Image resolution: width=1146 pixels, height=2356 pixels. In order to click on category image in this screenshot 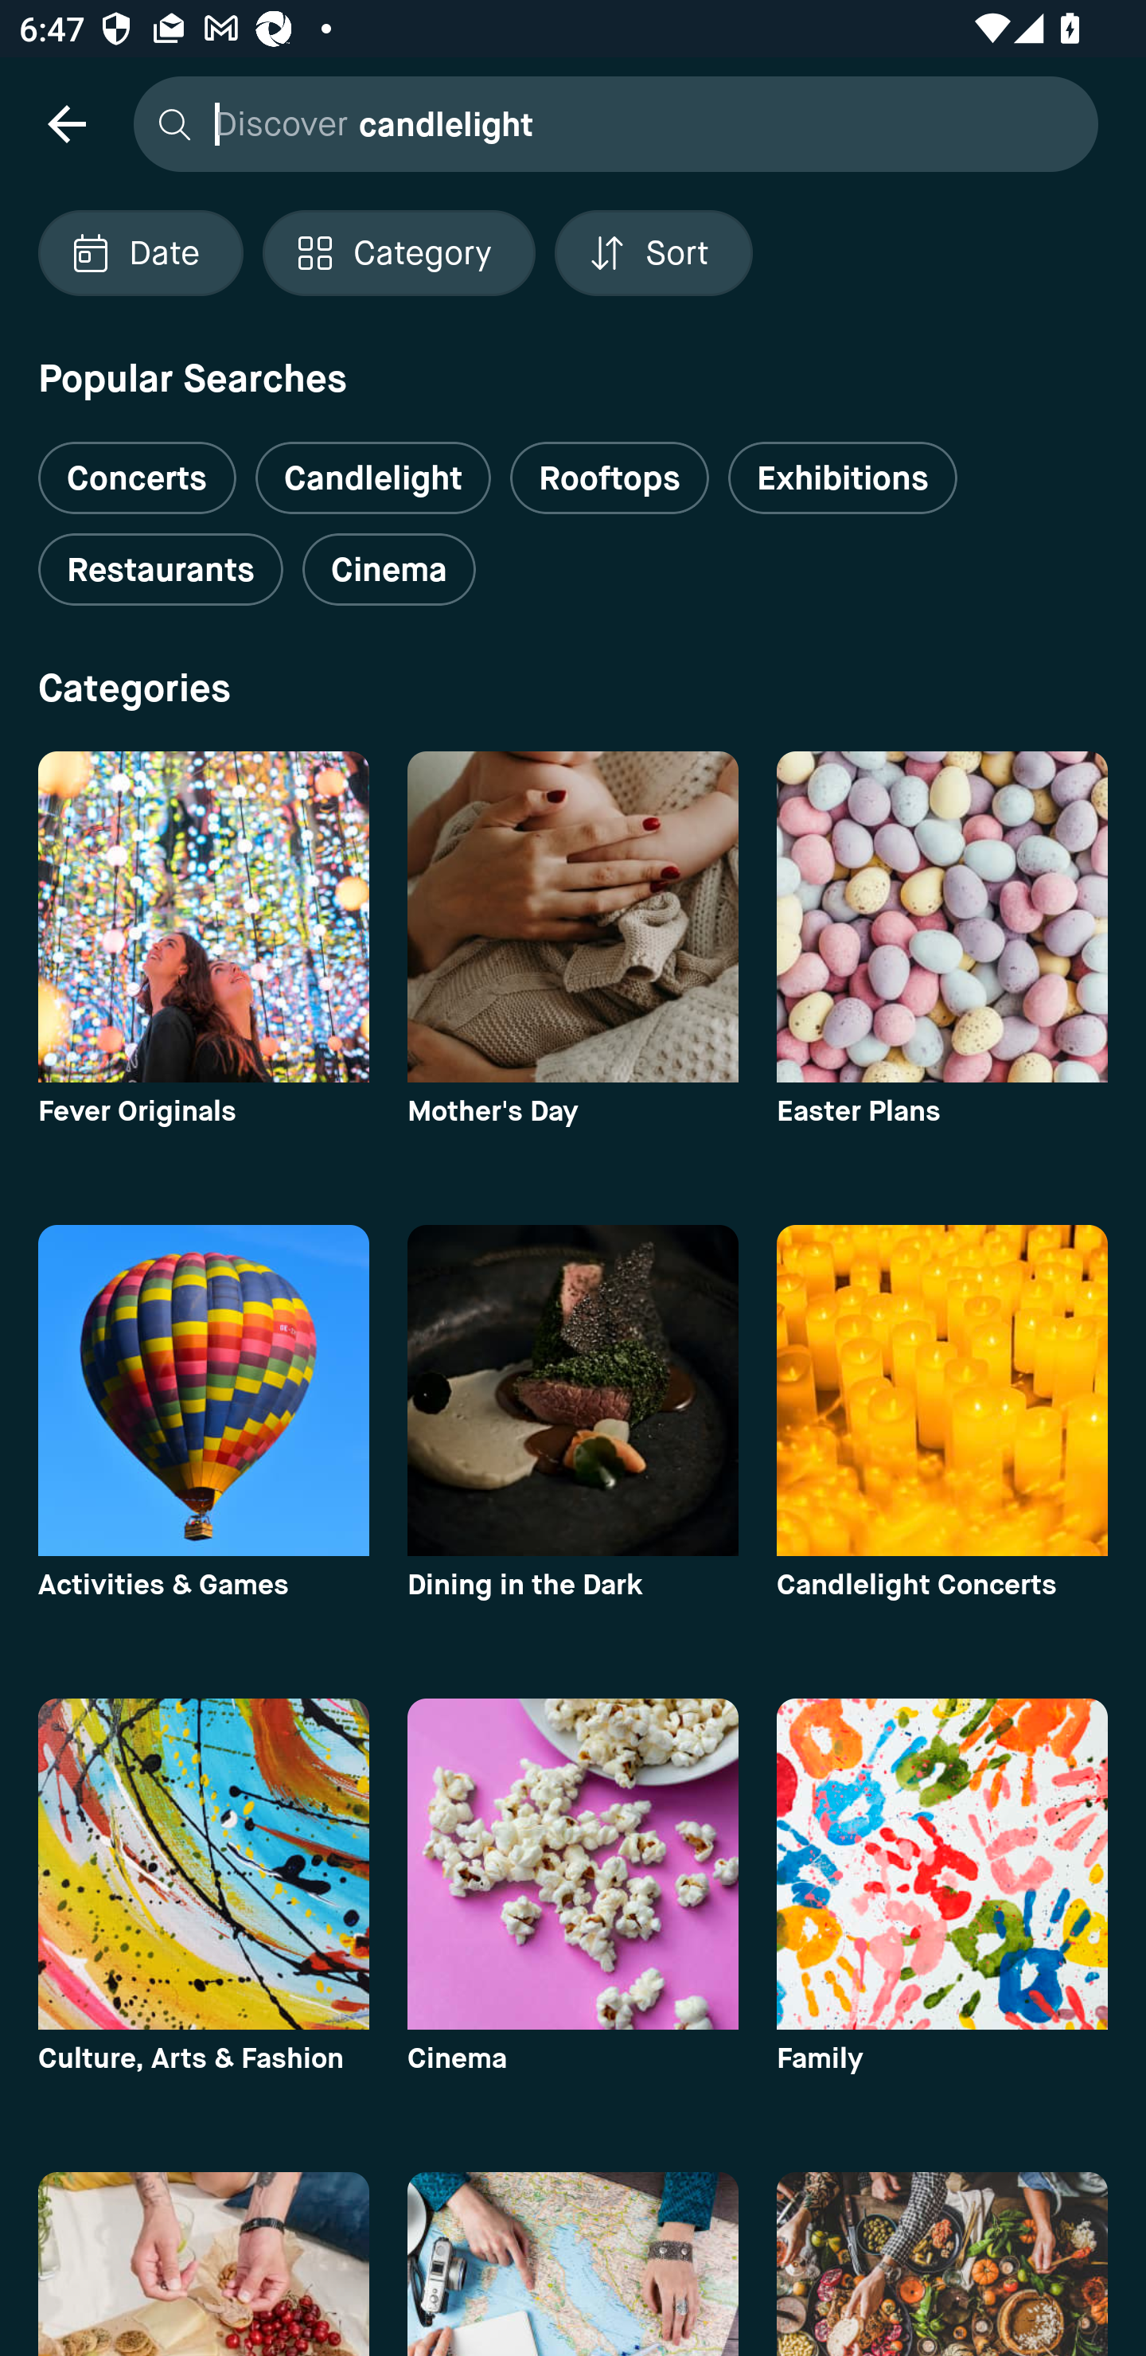, I will do `click(942, 916)`.